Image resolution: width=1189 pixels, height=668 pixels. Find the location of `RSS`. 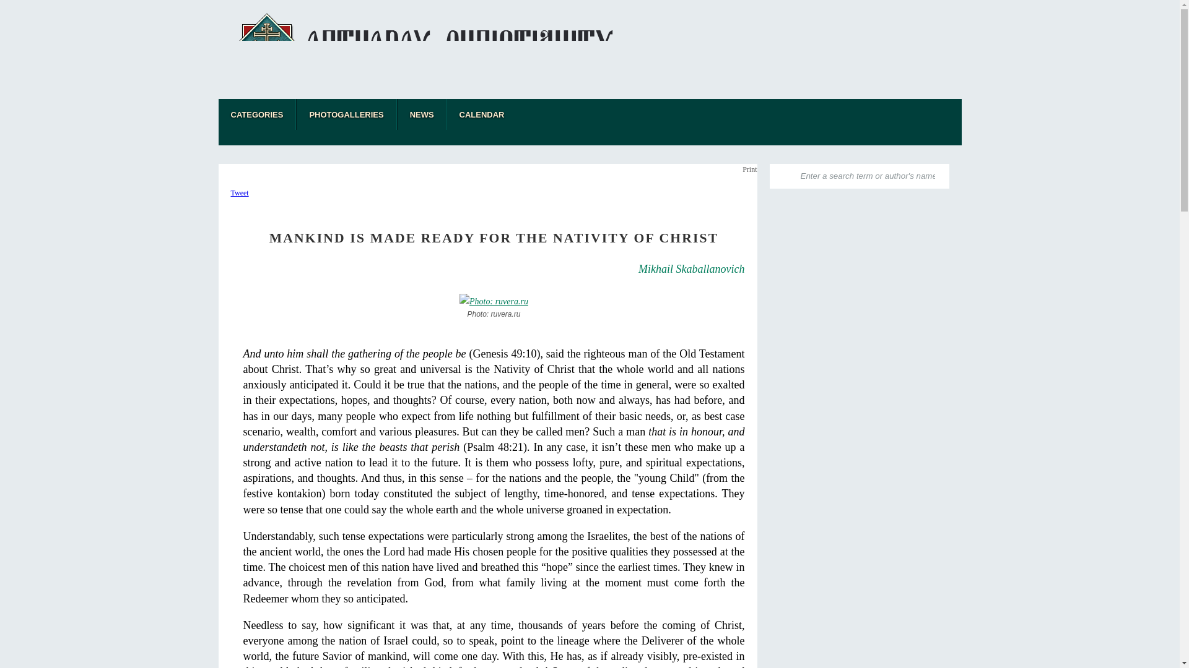

RSS is located at coordinates (805, 114).